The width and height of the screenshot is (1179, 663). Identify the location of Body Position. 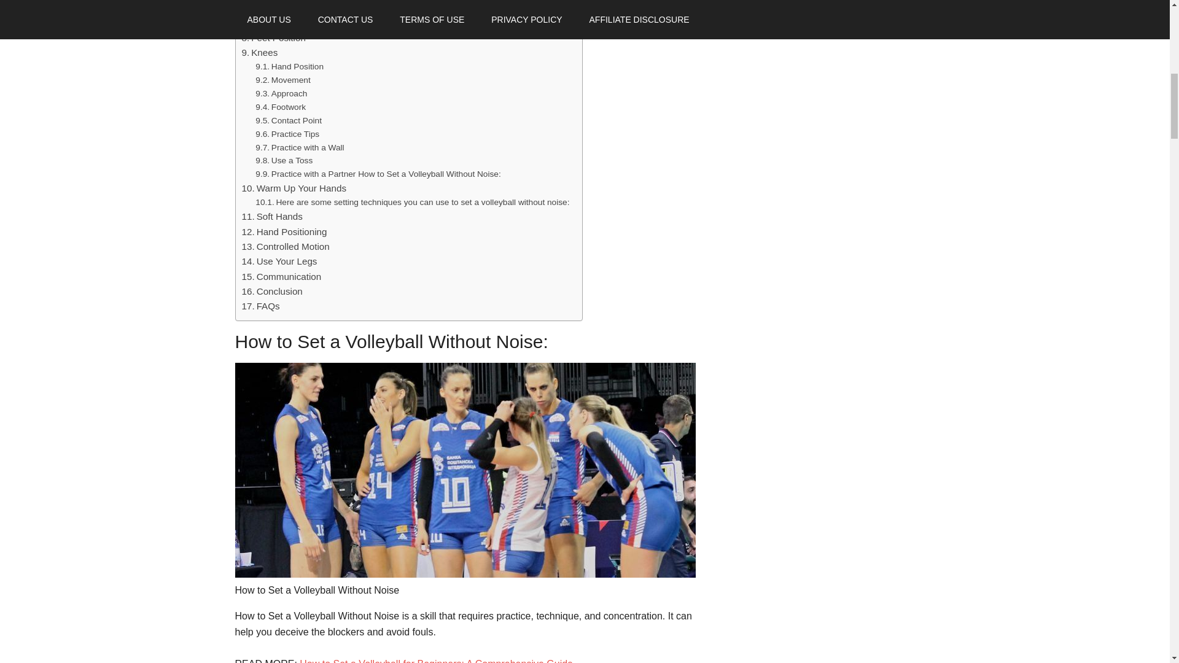
(275, 22).